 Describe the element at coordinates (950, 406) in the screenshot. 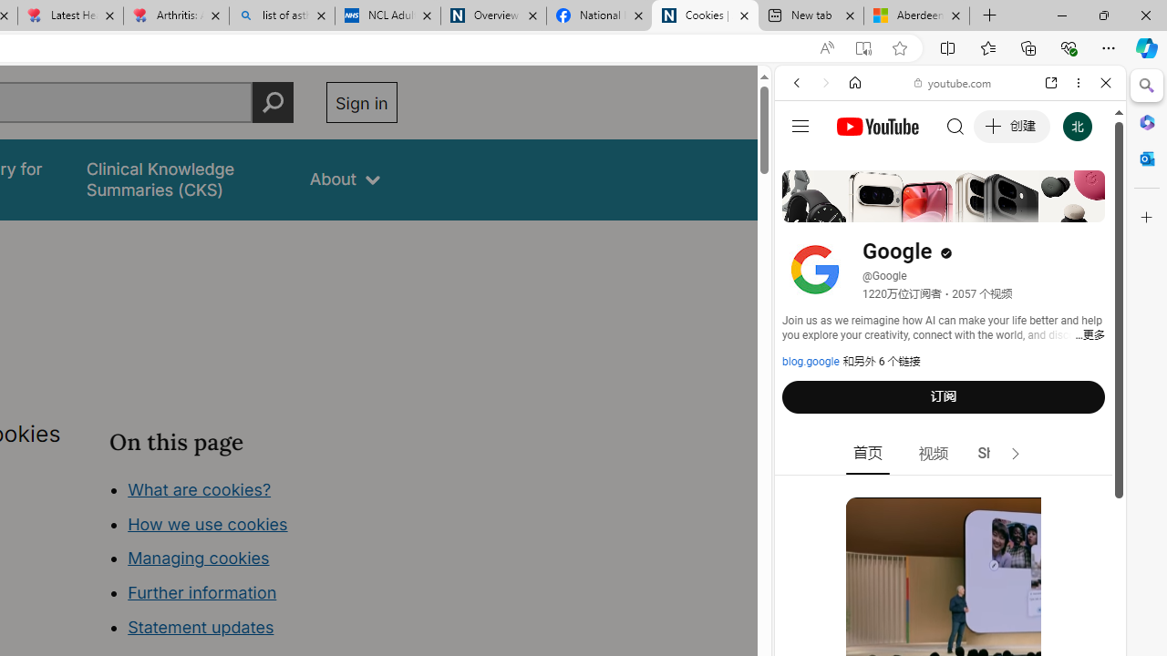

I see `#you` at that location.